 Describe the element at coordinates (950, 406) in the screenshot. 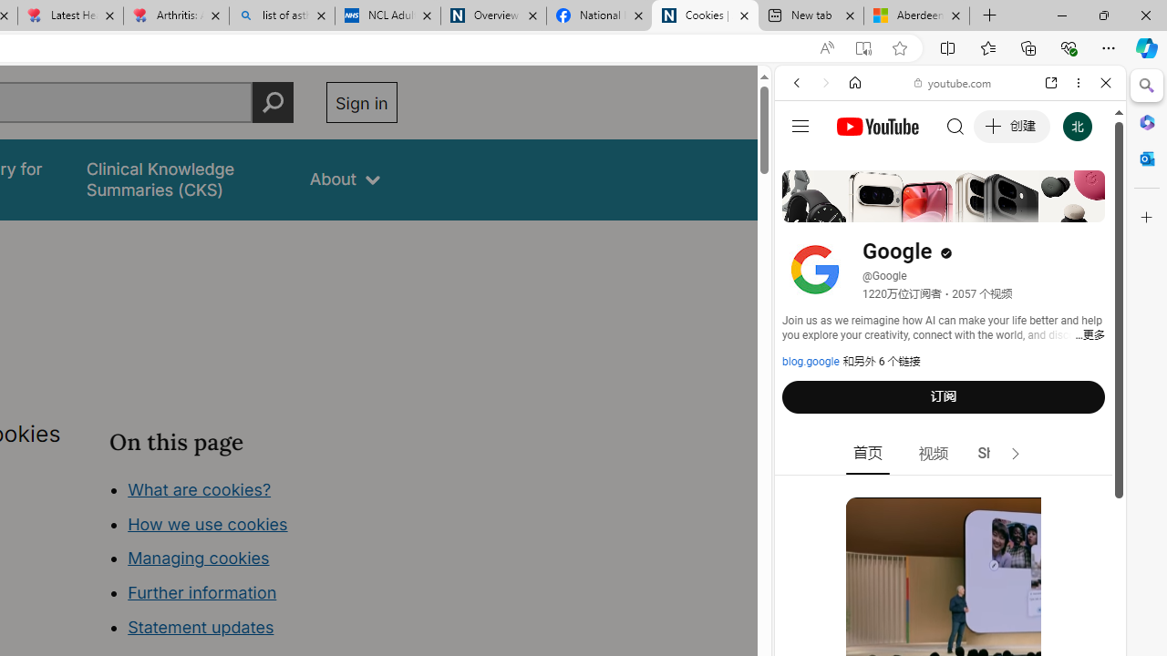

I see `#you` at that location.